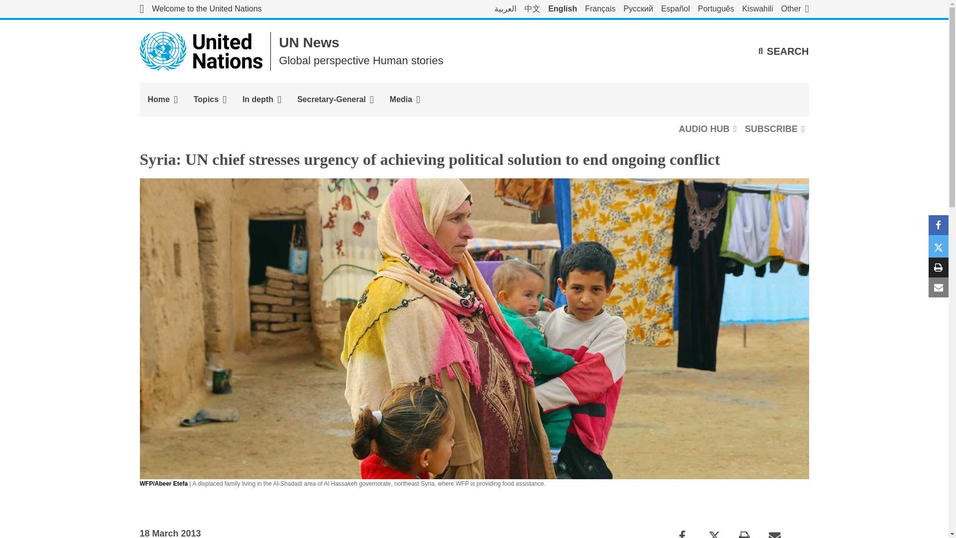 The width and height of the screenshot is (956, 538). I want to click on Home, so click(162, 100).